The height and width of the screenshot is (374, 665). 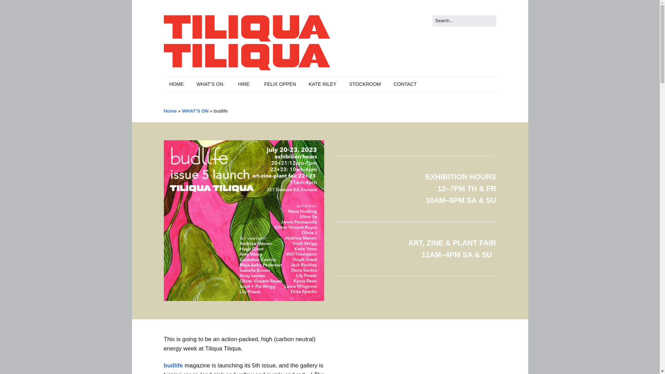 I want to click on KATE RILEY, so click(x=323, y=84).